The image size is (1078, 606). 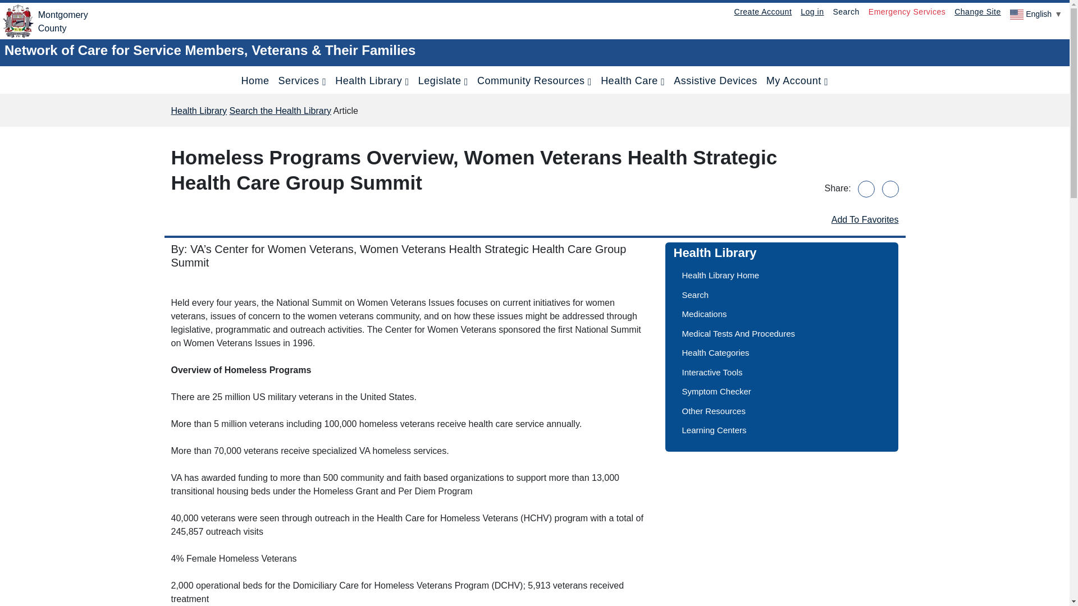 I want to click on Log in, so click(x=812, y=11).